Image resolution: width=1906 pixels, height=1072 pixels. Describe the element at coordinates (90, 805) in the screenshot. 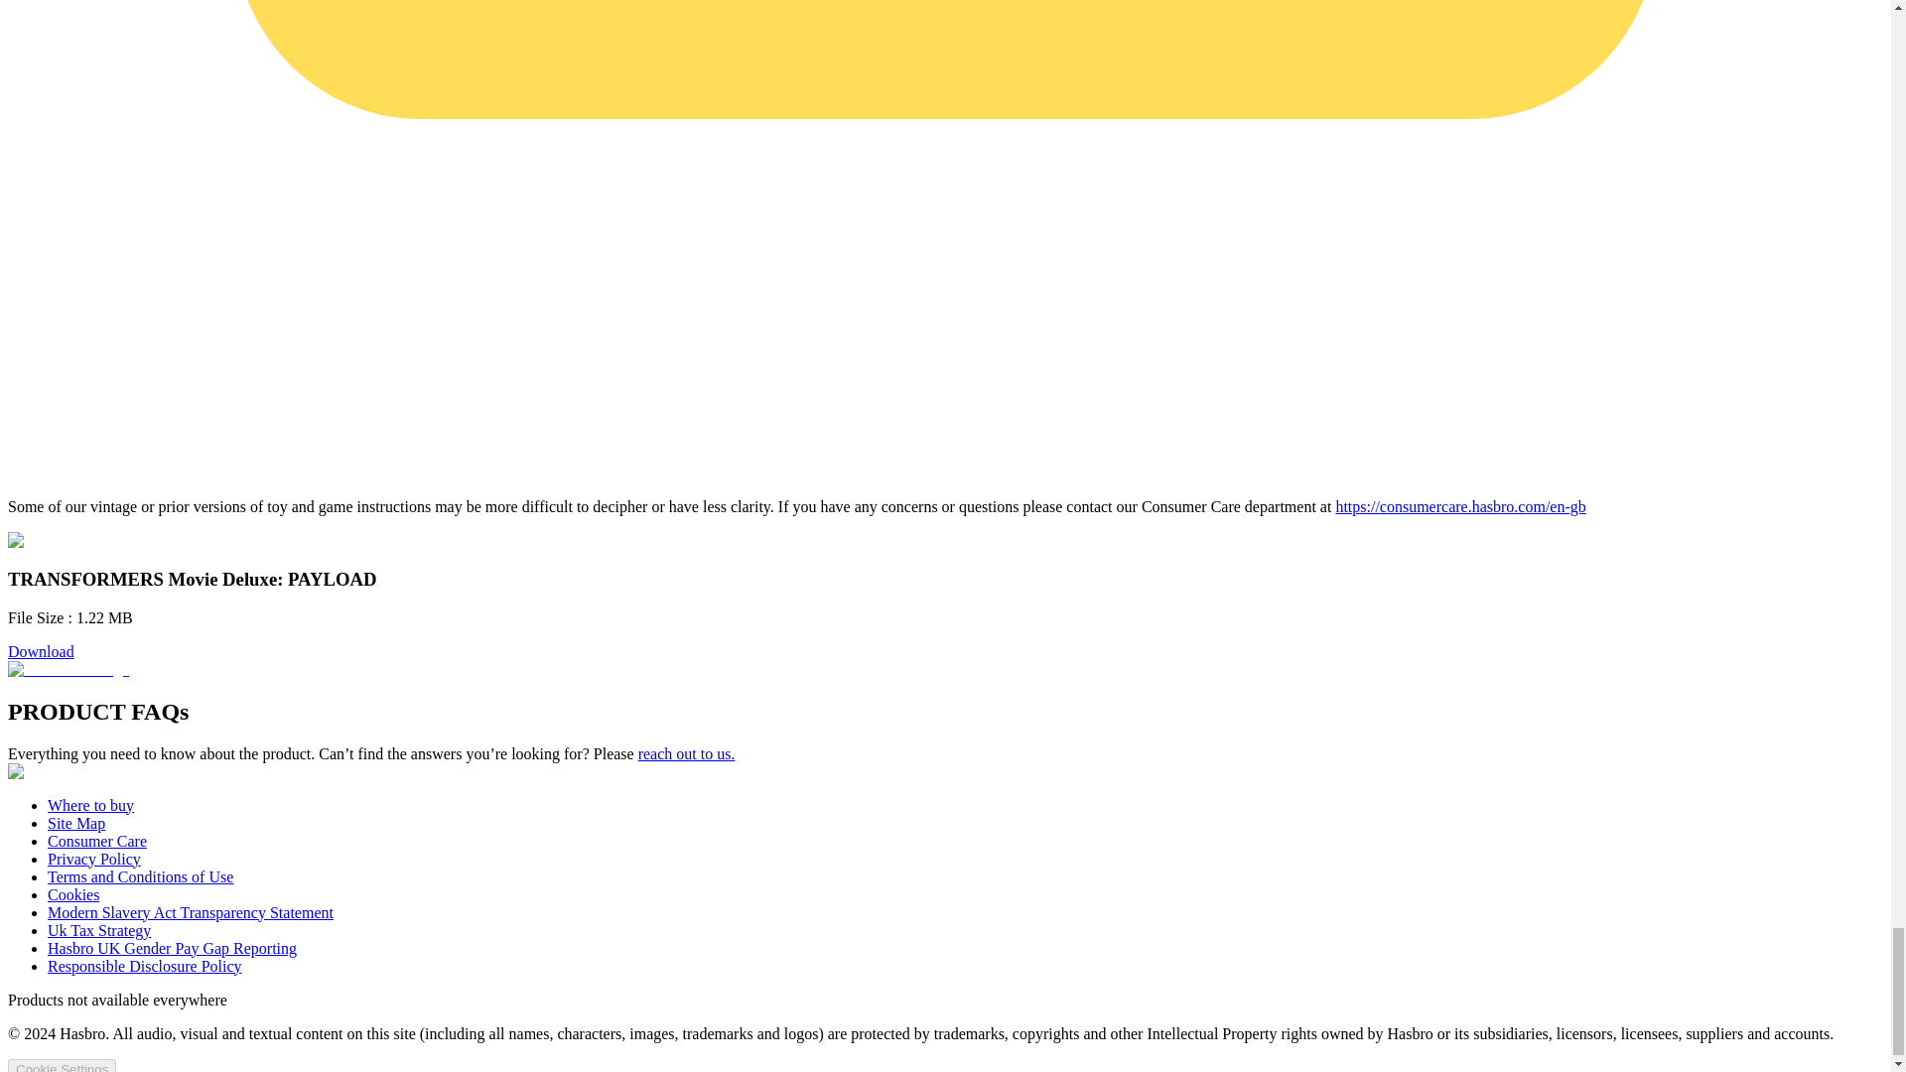

I see `Where to buy` at that location.